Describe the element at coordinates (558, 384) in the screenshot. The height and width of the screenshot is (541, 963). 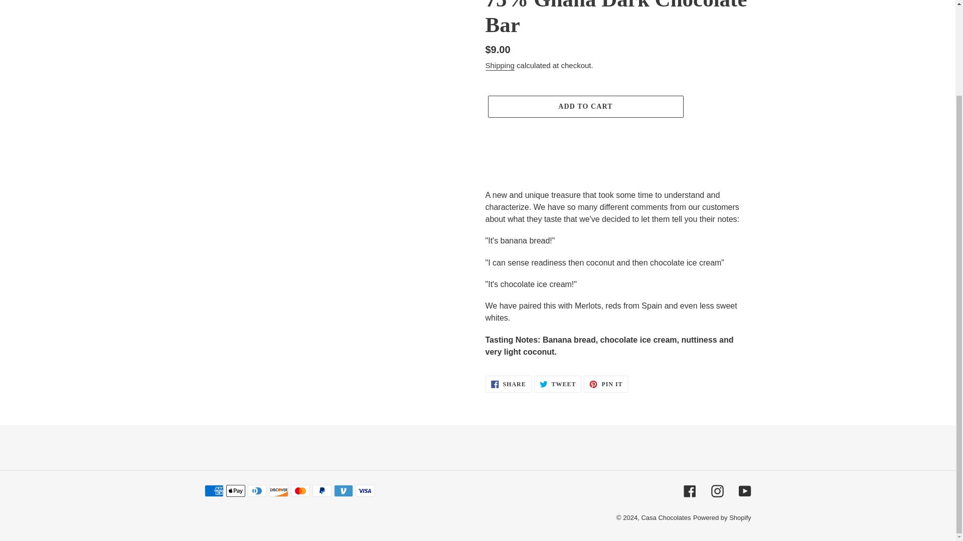
I see `Instagram` at that location.